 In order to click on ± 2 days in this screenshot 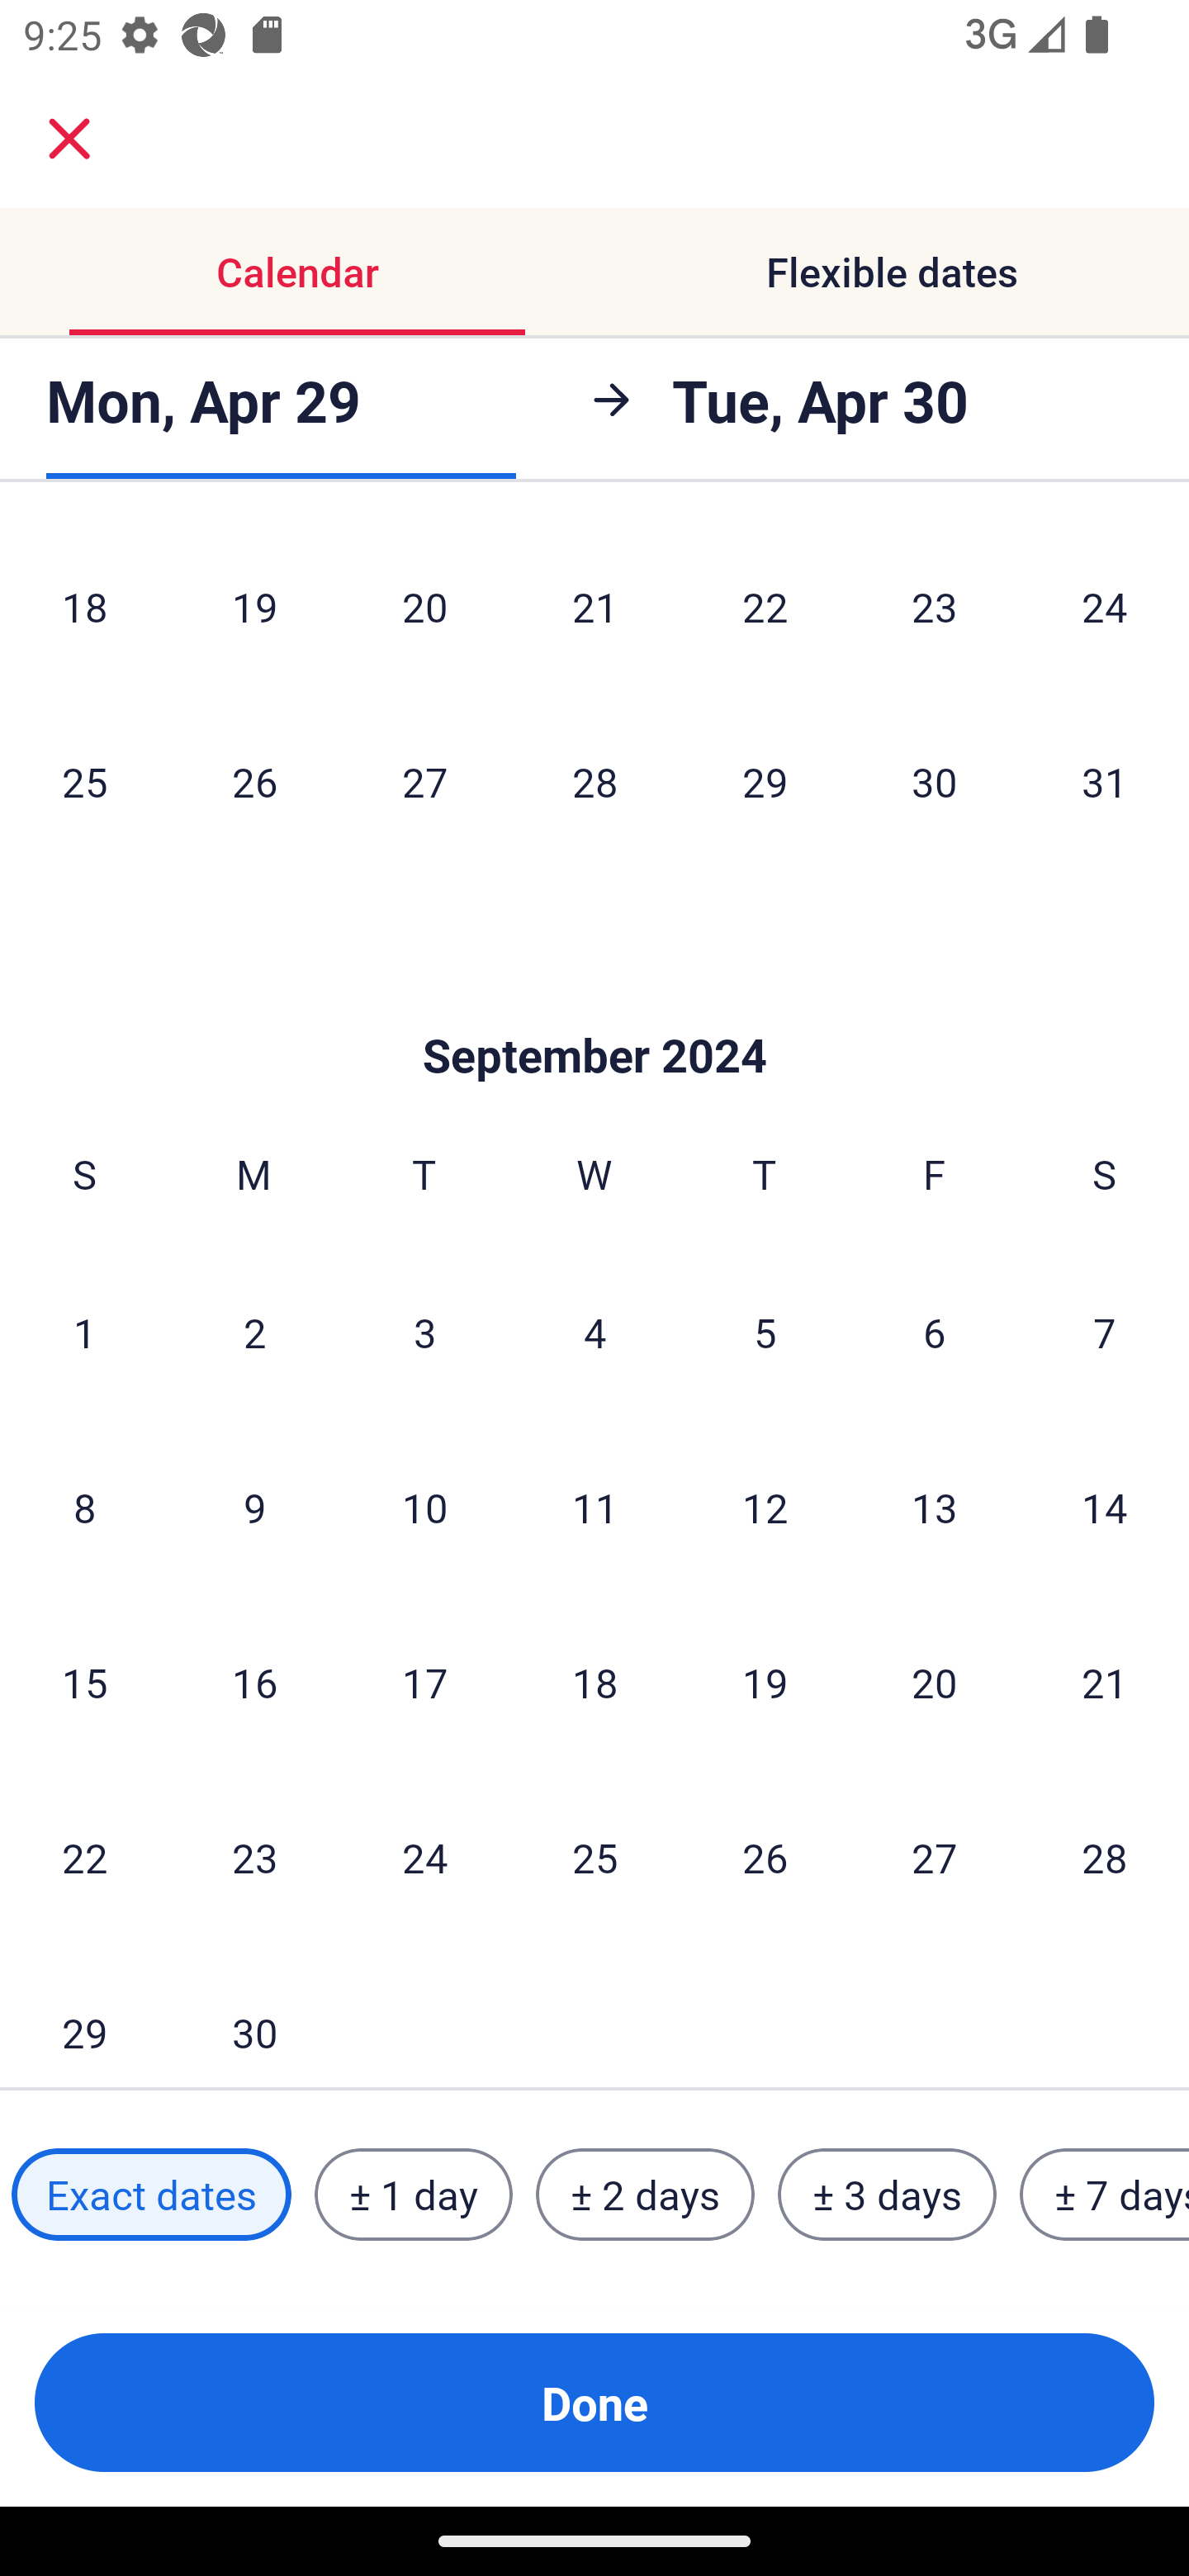, I will do `click(646, 2195)`.